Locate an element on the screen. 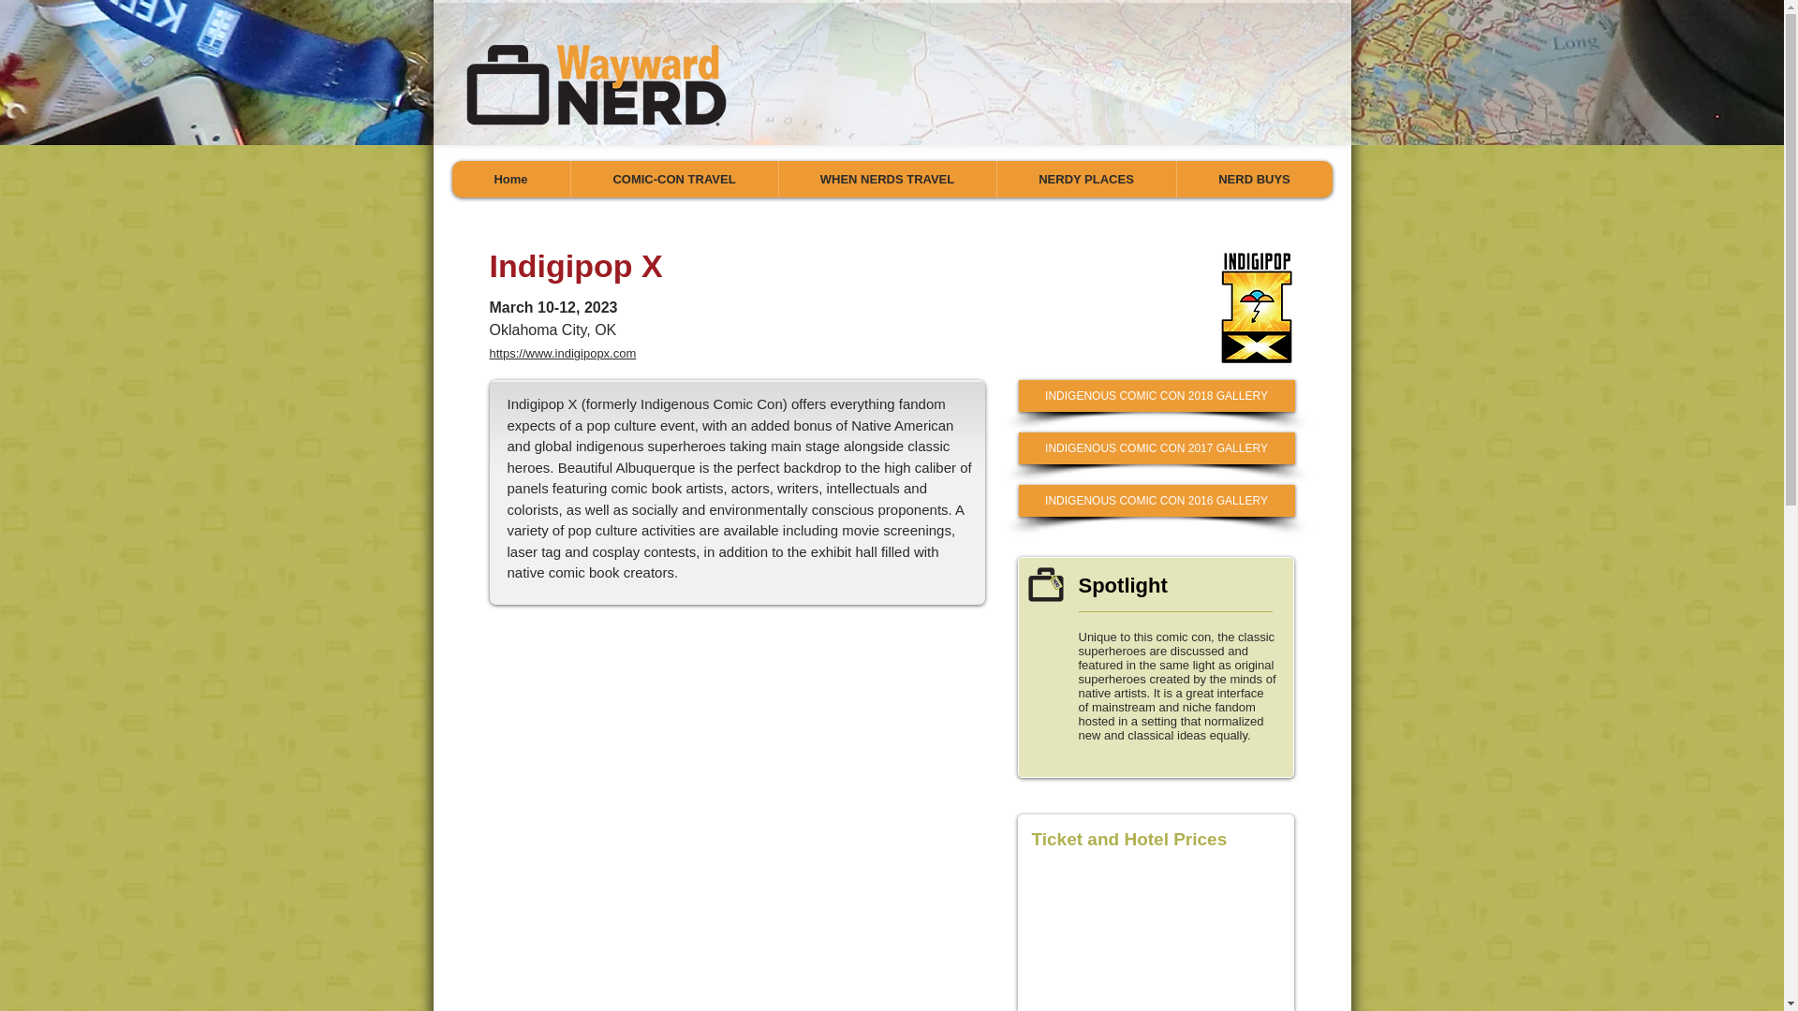  WHEN NERDS TRAVEL is located at coordinates (886, 178).